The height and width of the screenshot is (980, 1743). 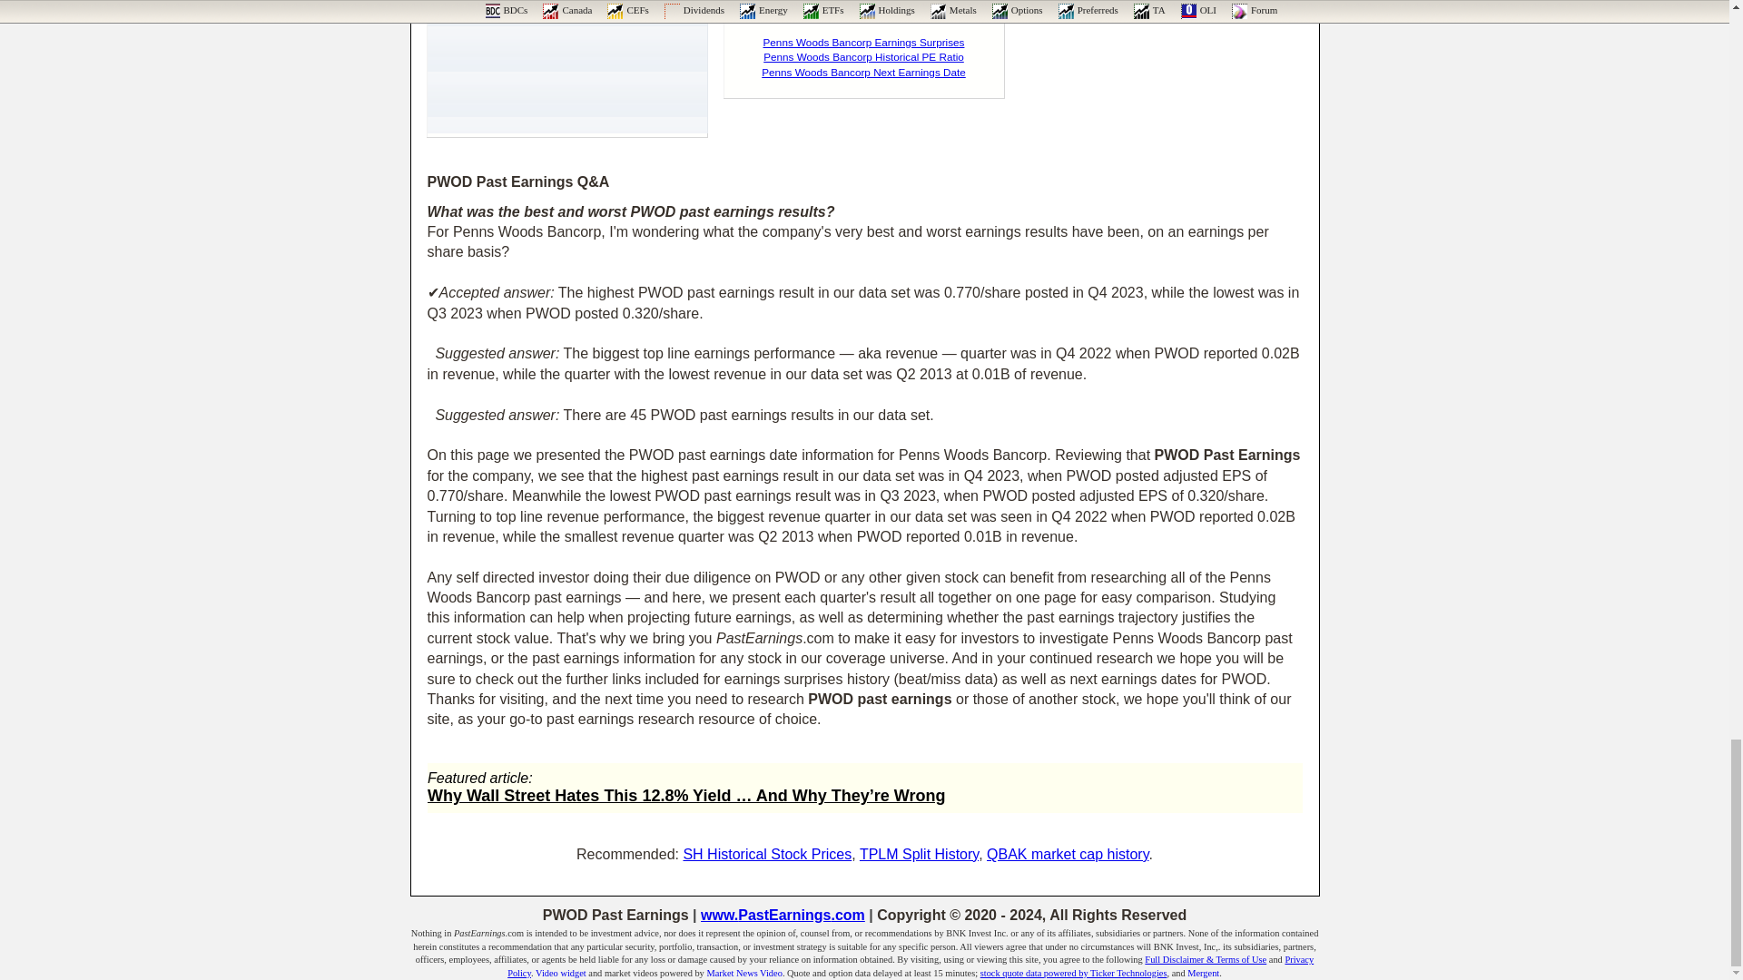 What do you see at coordinates (919, 855) in the screenshot?
I see `TPLM Split History` at bounding box center [919, 855].